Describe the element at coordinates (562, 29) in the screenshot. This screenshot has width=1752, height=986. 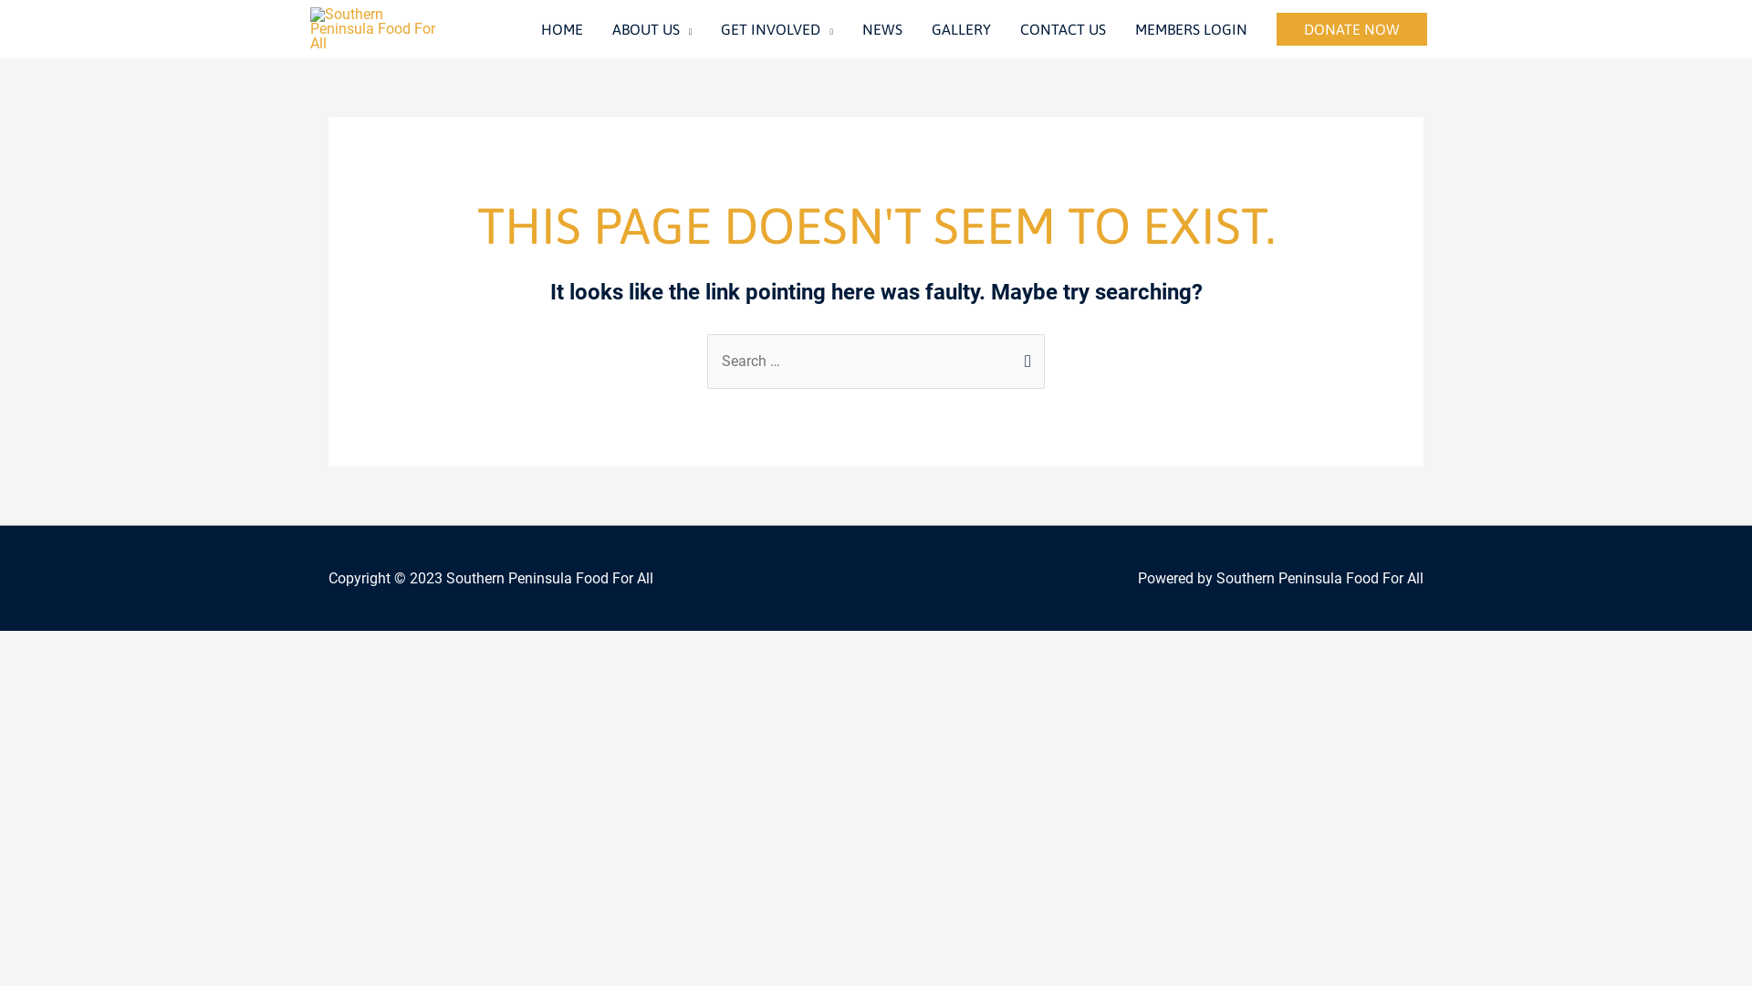
I see `HOME` at that location.